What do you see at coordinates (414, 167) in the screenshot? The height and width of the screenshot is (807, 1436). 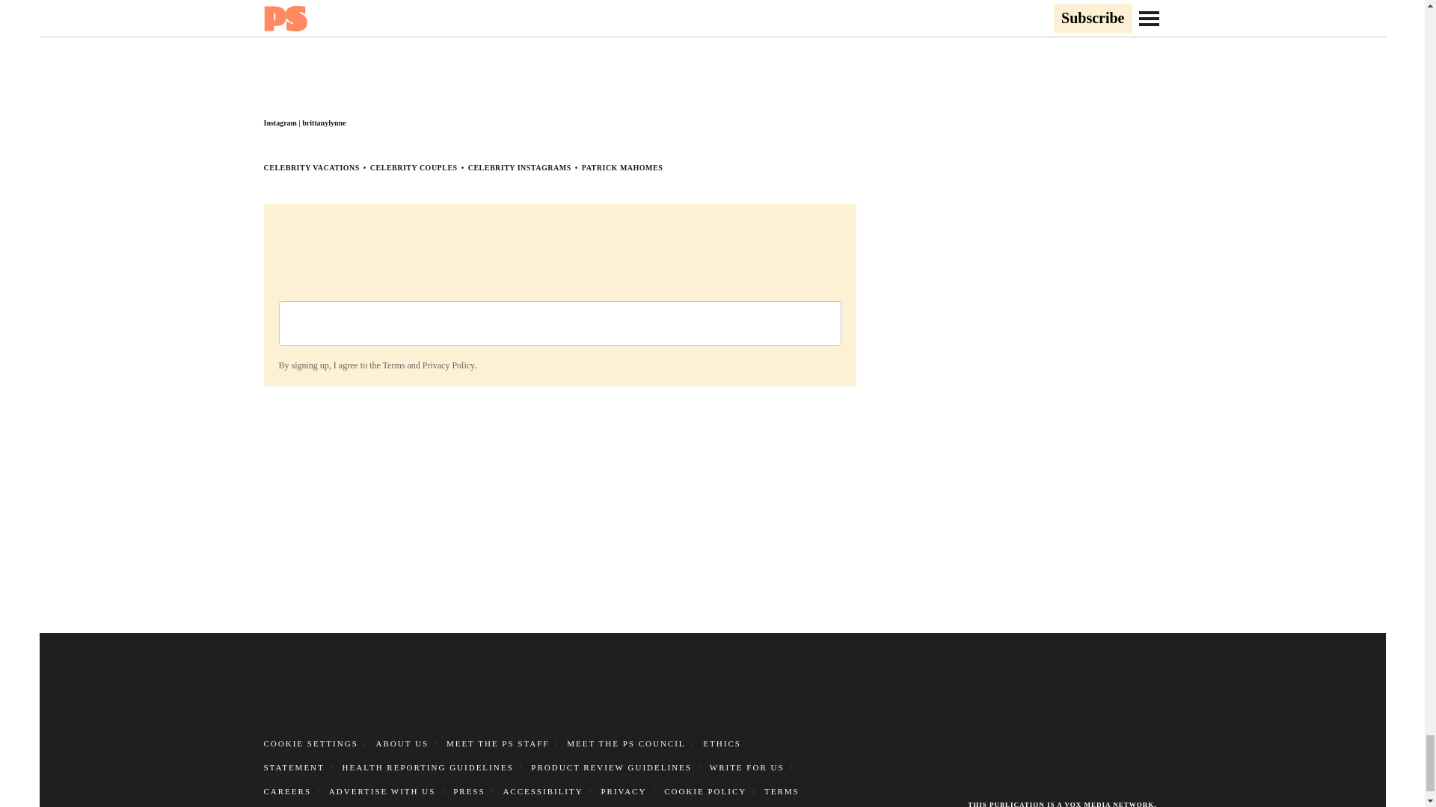 I see `CELEBRITY COUPLES` at bounding box center [414, 167].